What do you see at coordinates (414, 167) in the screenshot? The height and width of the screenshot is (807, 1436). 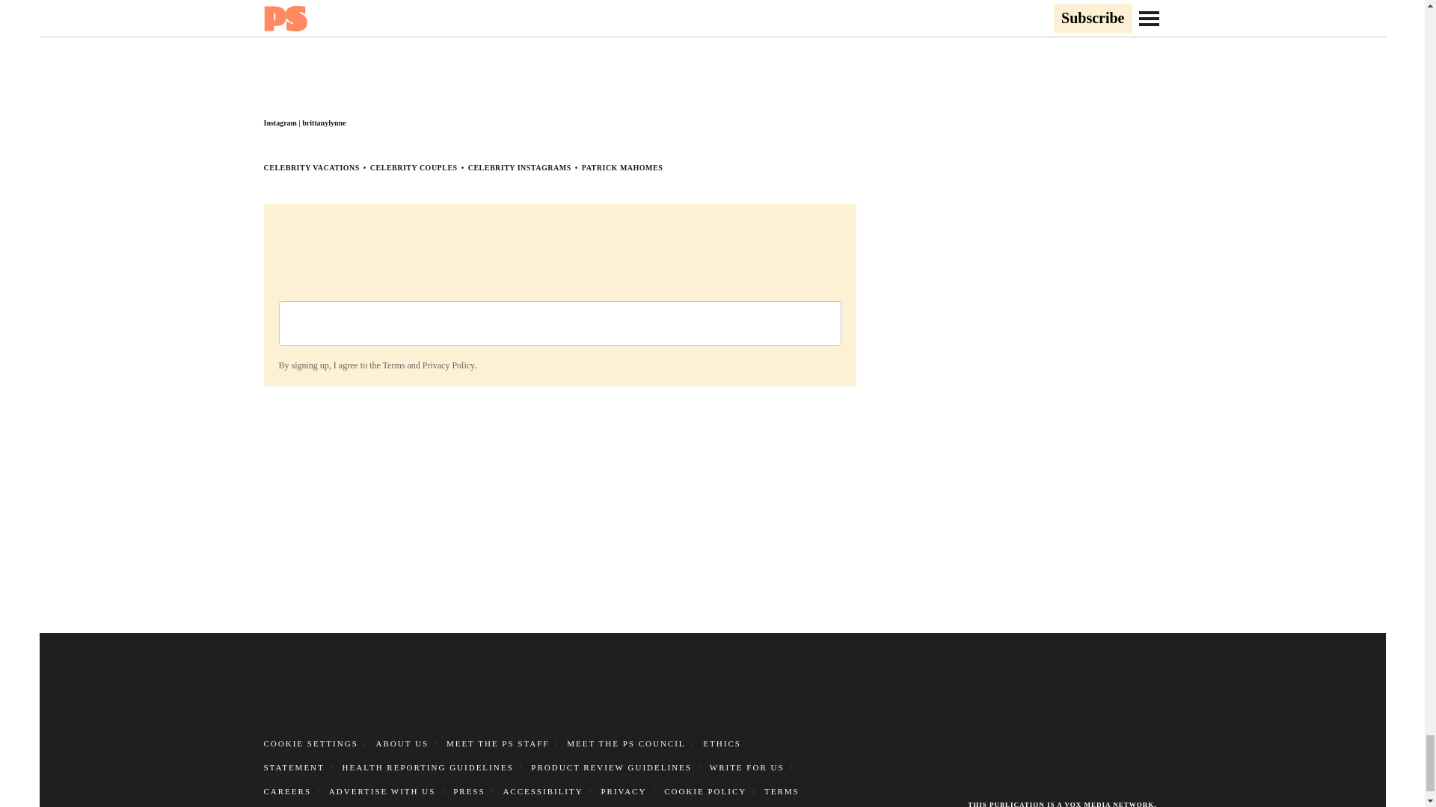 I see `CELEBRITY COUPLES` at bounding box center [414, 167].